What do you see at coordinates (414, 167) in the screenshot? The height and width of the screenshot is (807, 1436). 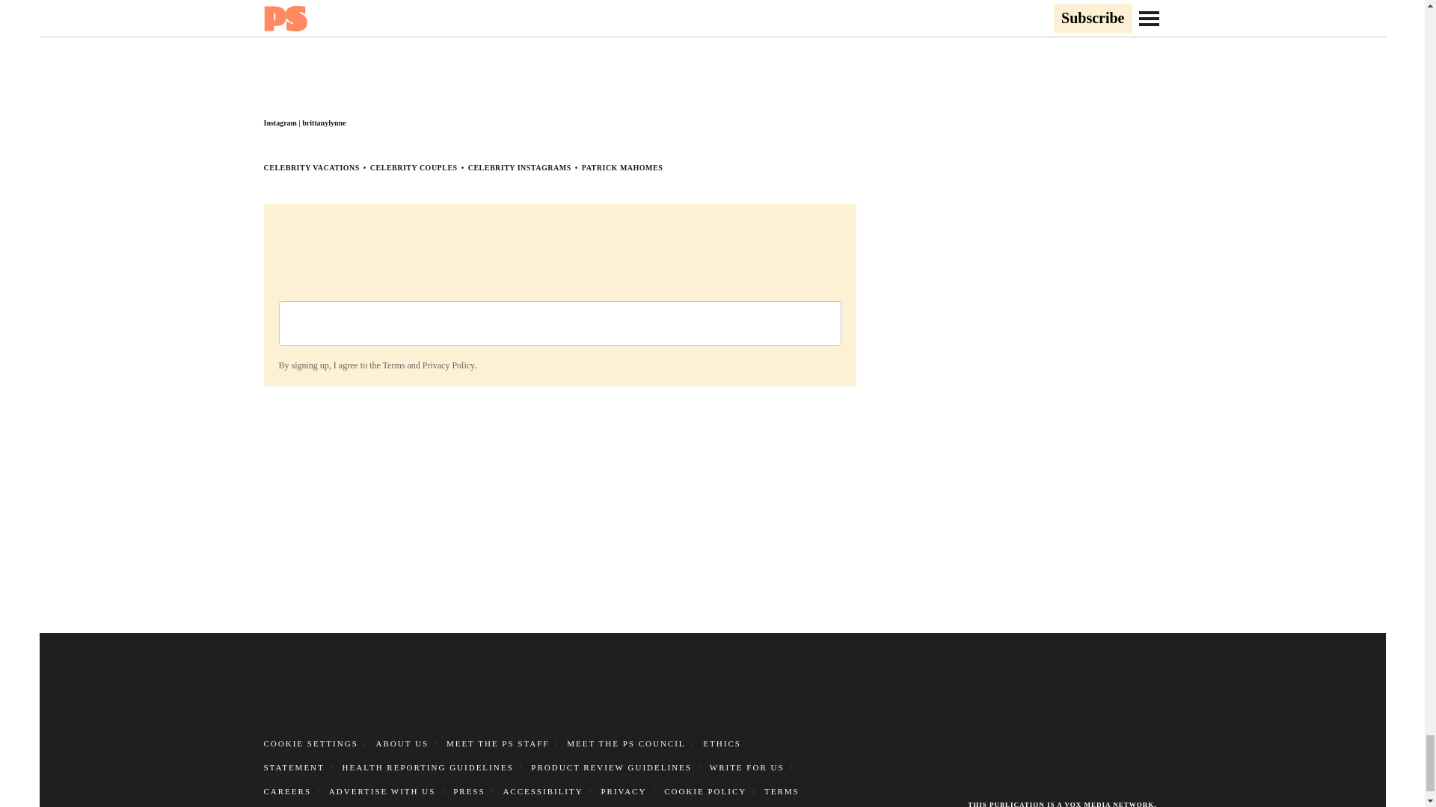 I see `CELEBRITY COUPLES` at bounding box center [414, 167].